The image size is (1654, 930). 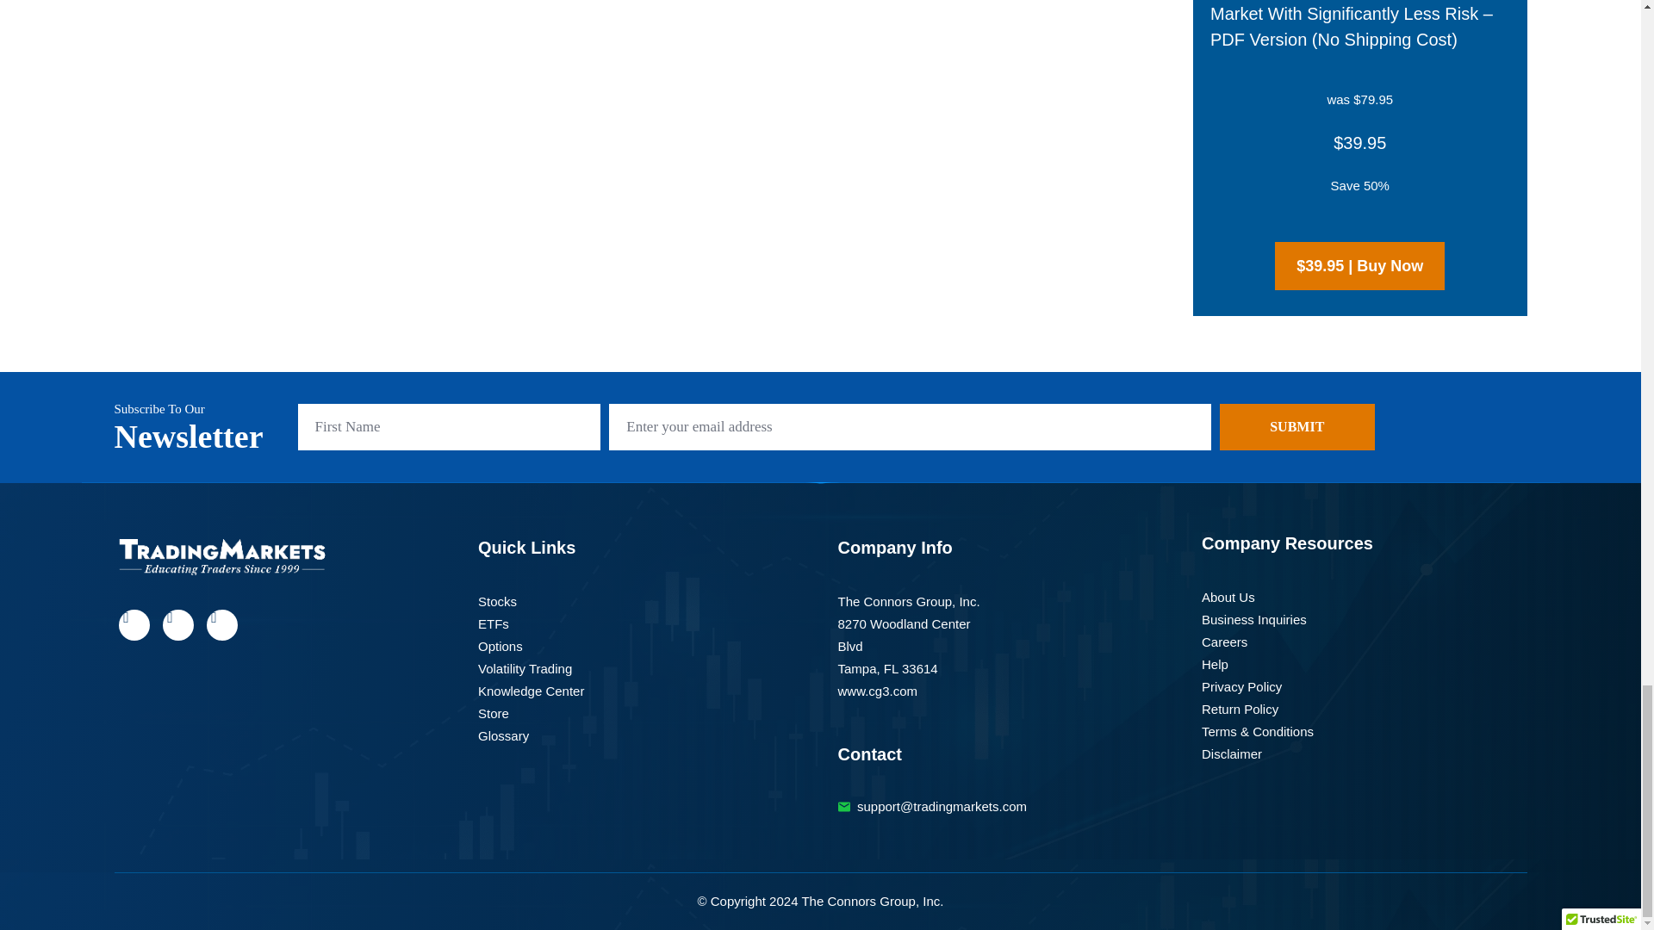 What do you see at coordinates (1297, 426) in the screenshot?
I see `SUBMIT` at bounding box center [1297, 426].